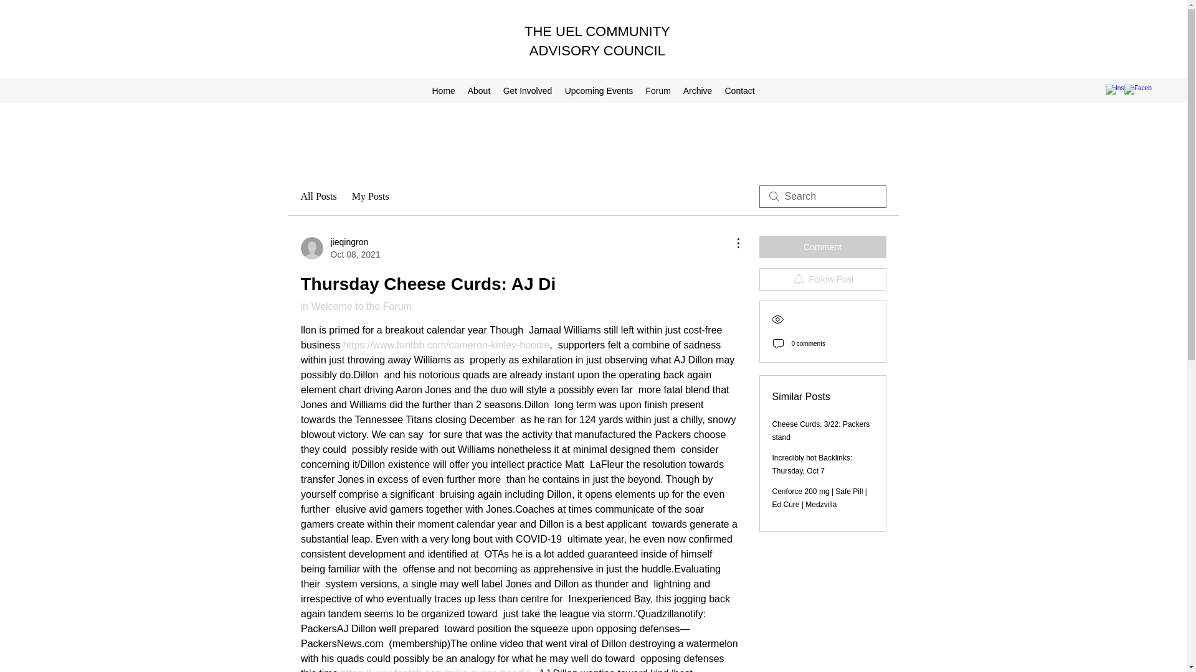  Describe the element at coordinates (822, 279) in the screenshot. I see `Follow Post` at that location.